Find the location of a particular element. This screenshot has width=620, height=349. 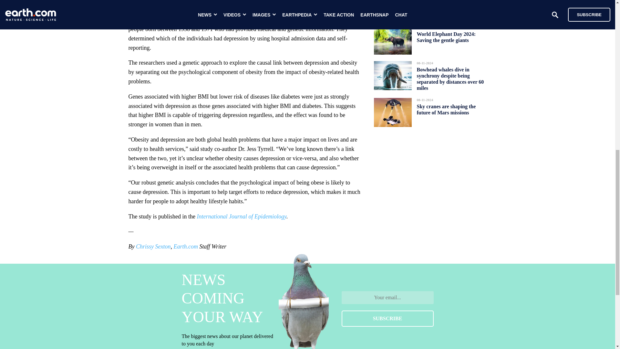

International Journal of Epidemiology is located at coordinates (241, 217).